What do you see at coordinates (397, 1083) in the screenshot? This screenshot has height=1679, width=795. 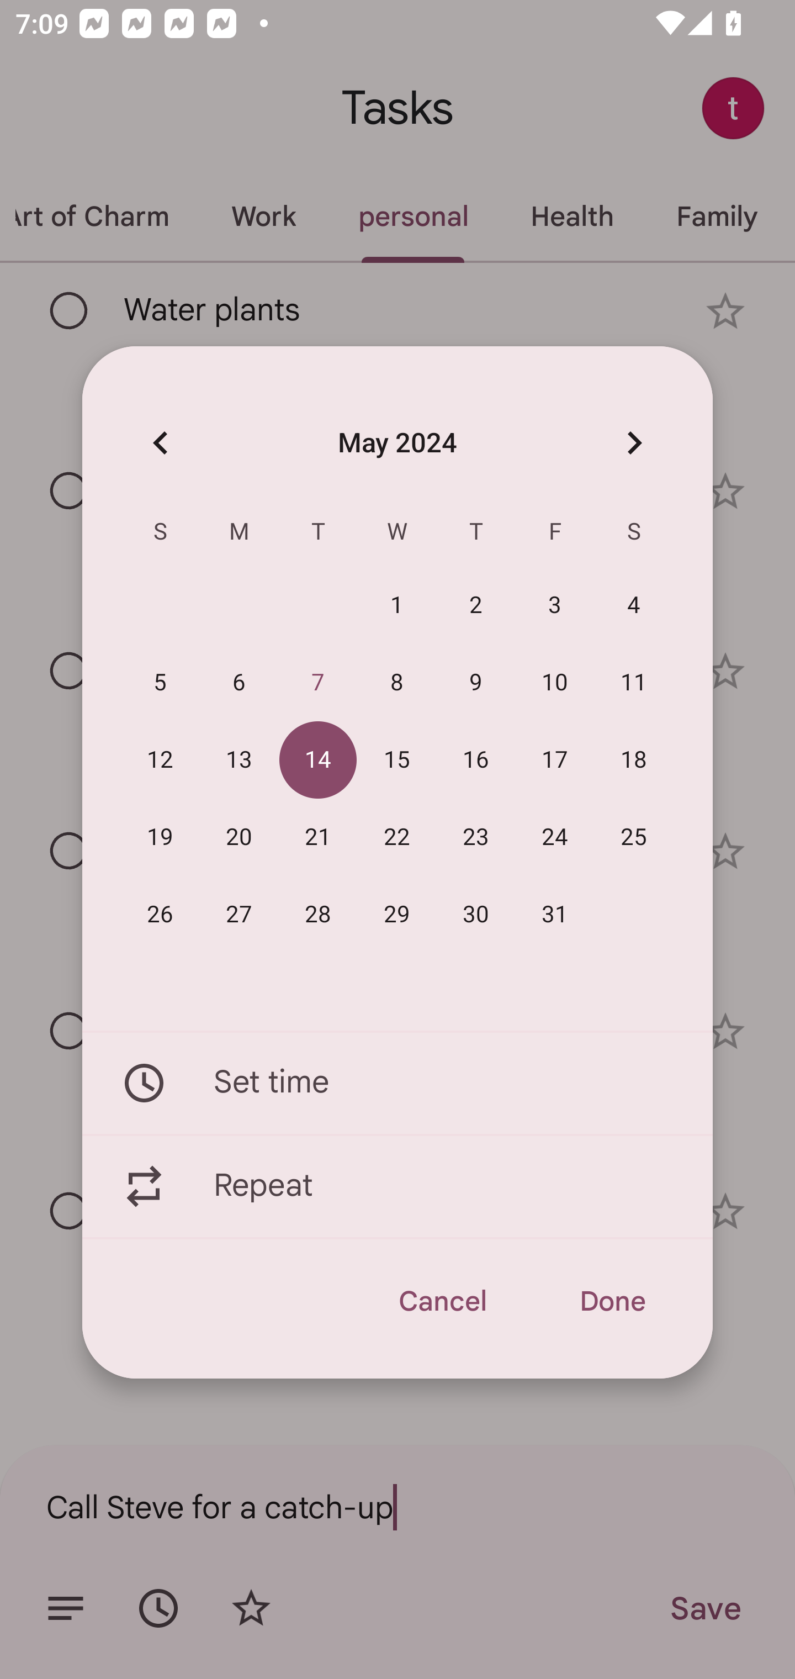 I see `Set time` at bounding box center [397, 1083].